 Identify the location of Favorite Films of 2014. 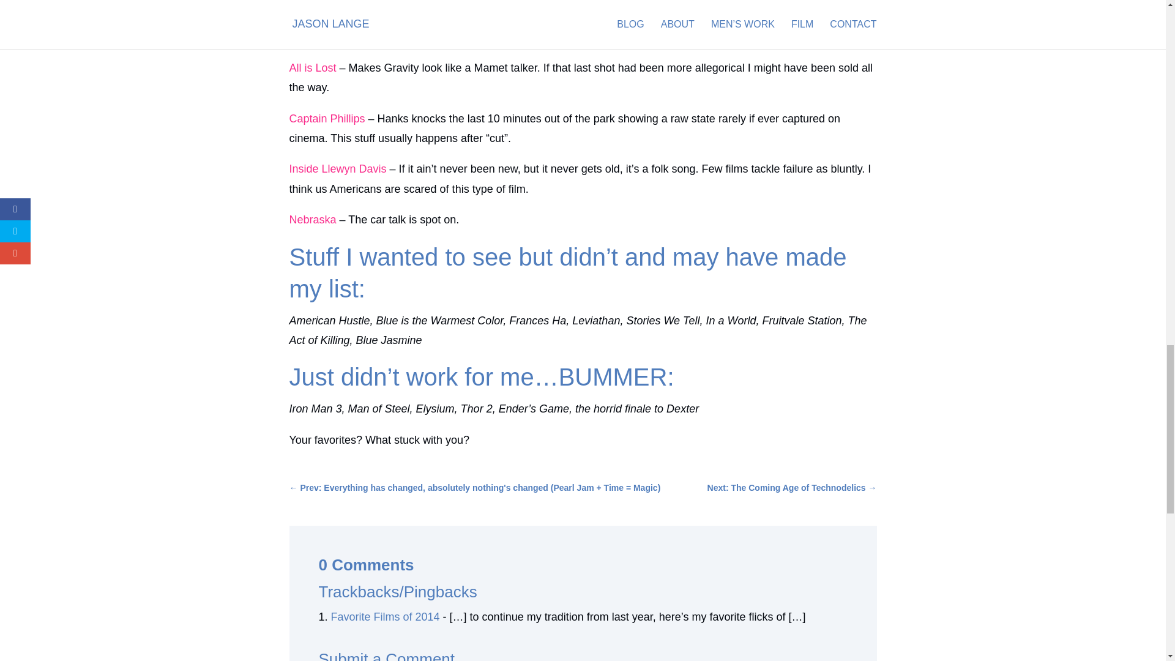
(386, 617).